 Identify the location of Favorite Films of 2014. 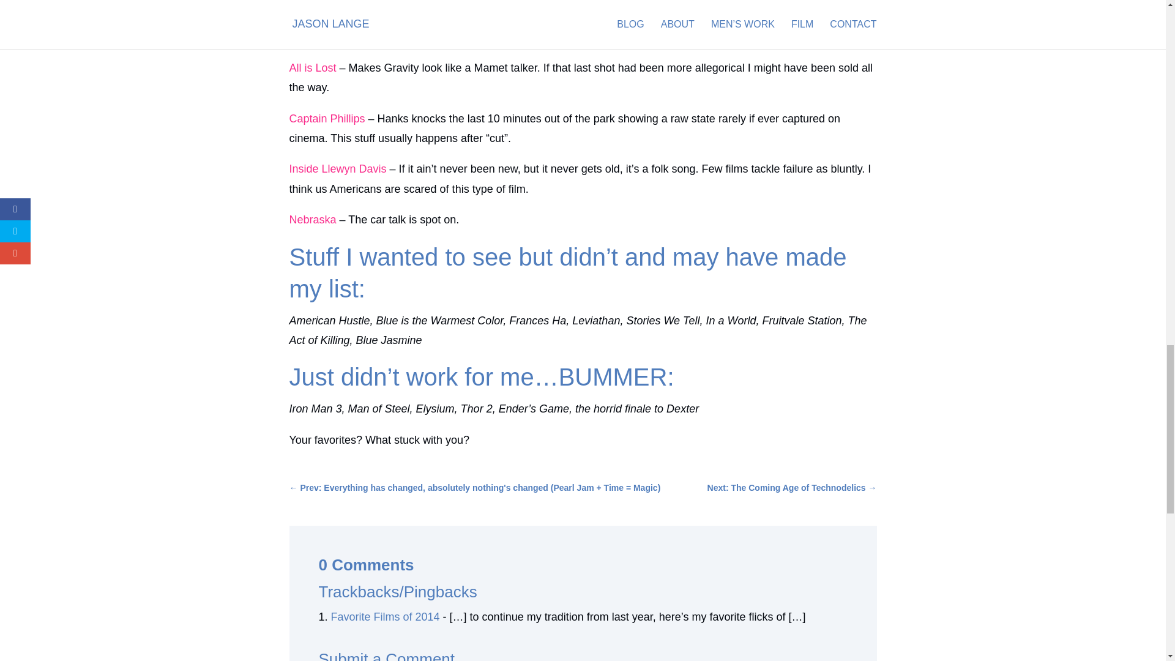
(386, 617).